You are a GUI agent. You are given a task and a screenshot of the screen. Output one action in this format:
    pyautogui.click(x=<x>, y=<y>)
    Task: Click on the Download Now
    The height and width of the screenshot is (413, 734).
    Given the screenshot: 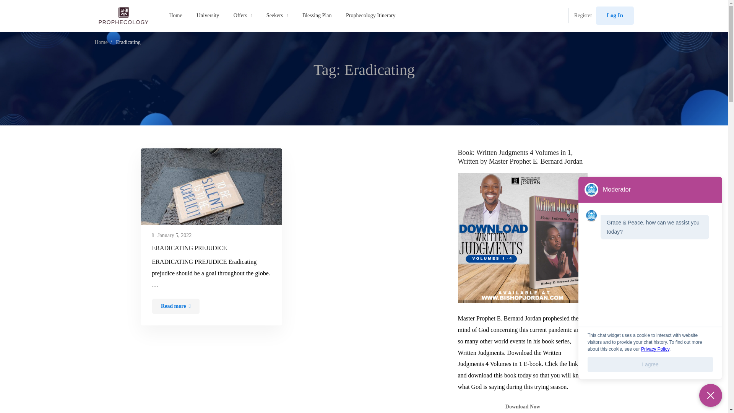 What is the action you would take?
    pyautogui.click(x=523, y=407)
    